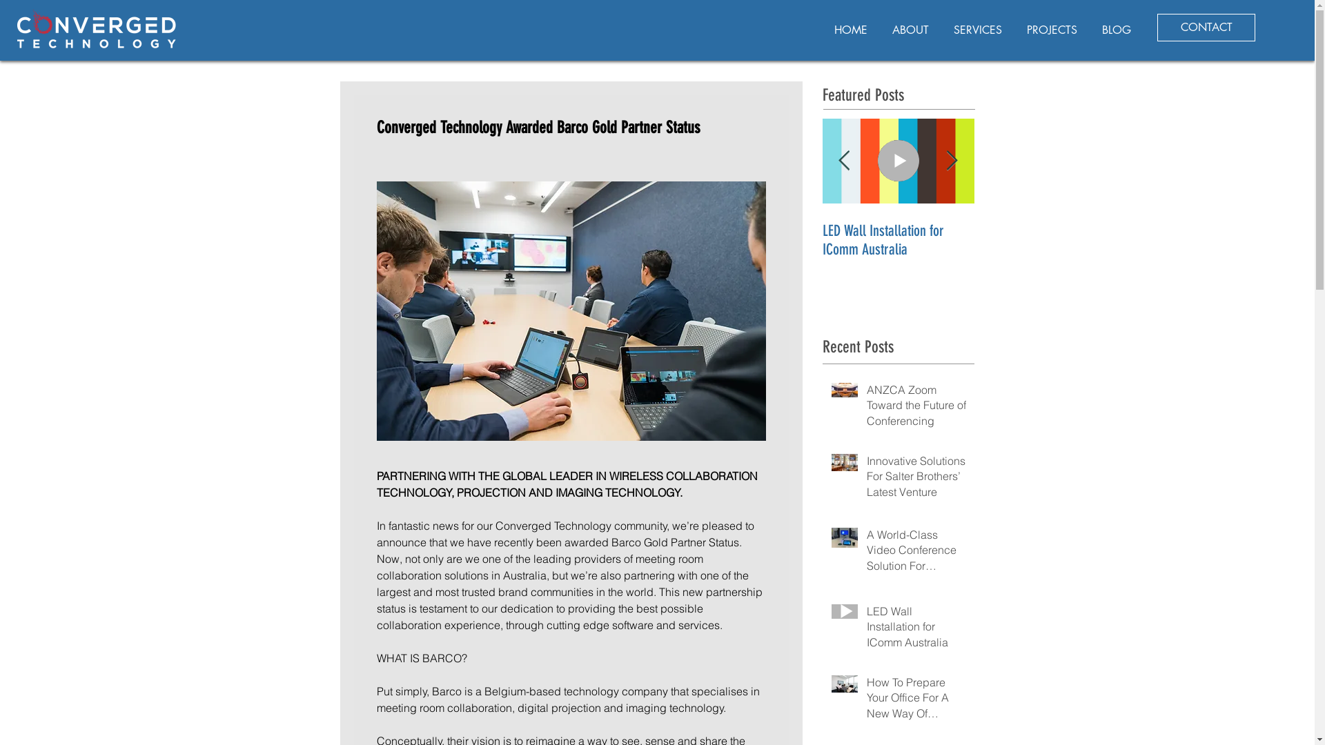 Image resolution: width=1325 pixels, height=745 pixels. Describe the element at coordinates (899, 240) in the screenshot. I see `LED Wall Installation for IComm Australia` at that location.